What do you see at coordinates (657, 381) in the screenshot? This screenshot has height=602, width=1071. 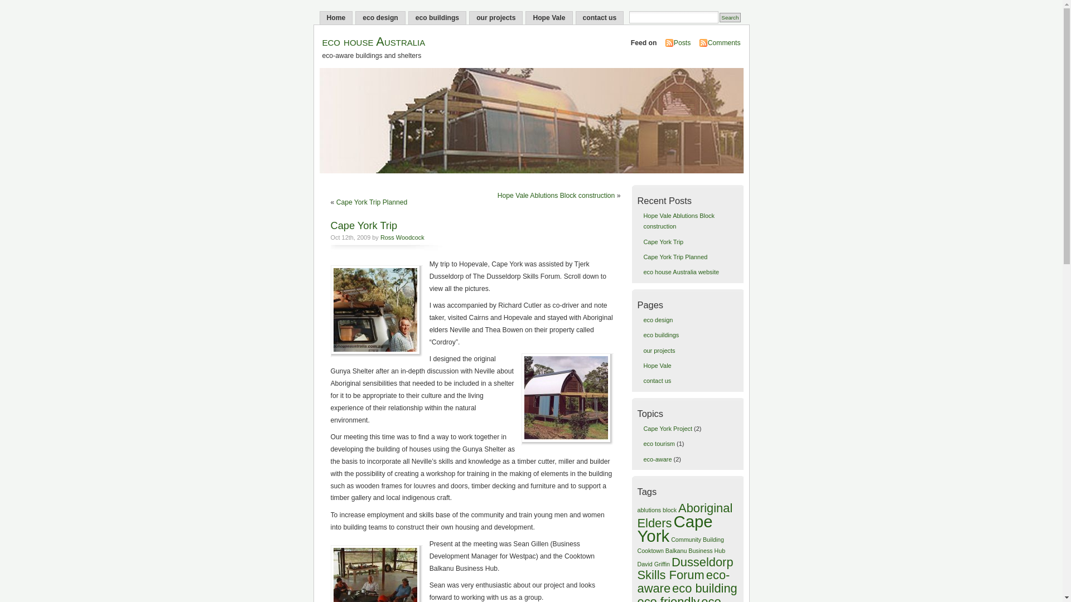 I see `contact us` at bounding box center [657, 381].